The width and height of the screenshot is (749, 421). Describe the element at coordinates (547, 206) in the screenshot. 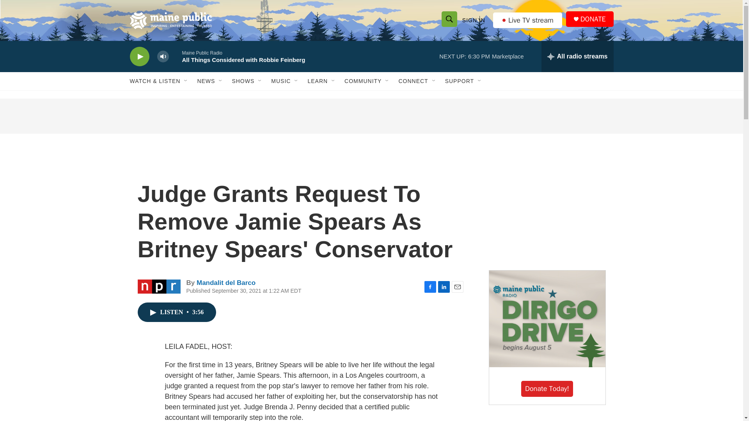

I see `3rd party ad content` at that location.